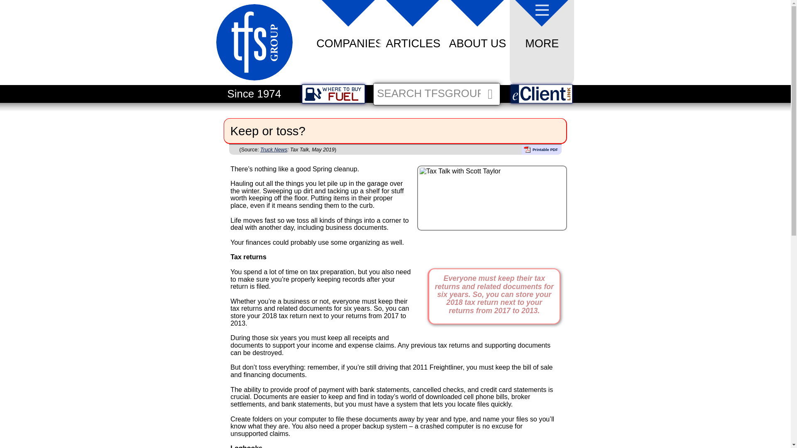 The image size is (797, 448). I want to click on TFS Group, so click(254, 83).